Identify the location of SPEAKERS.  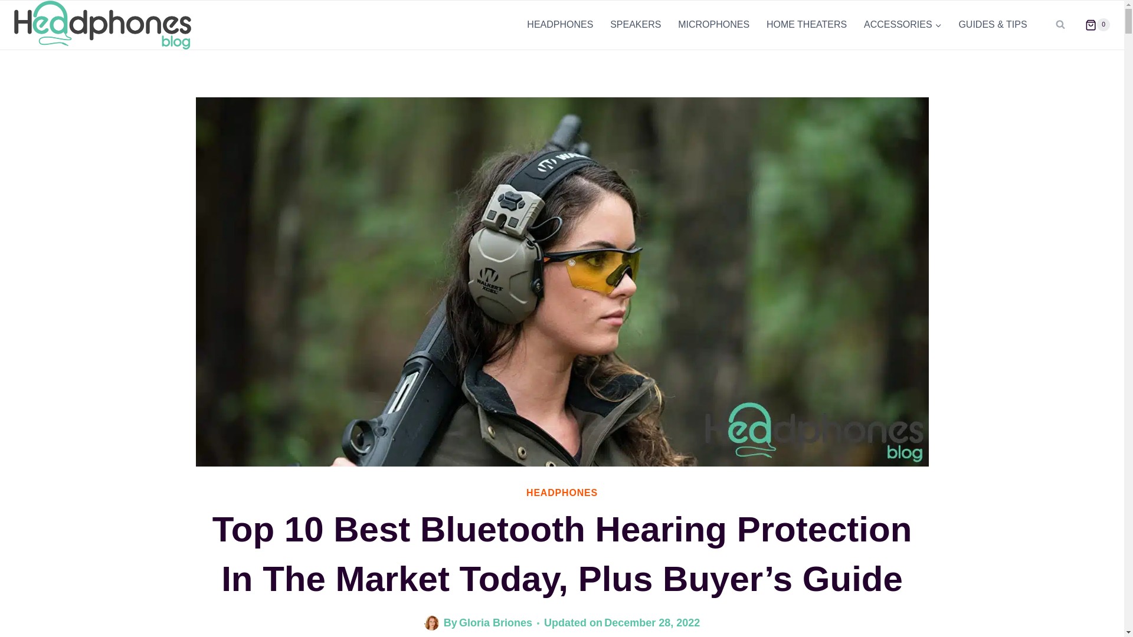
(635, 25).